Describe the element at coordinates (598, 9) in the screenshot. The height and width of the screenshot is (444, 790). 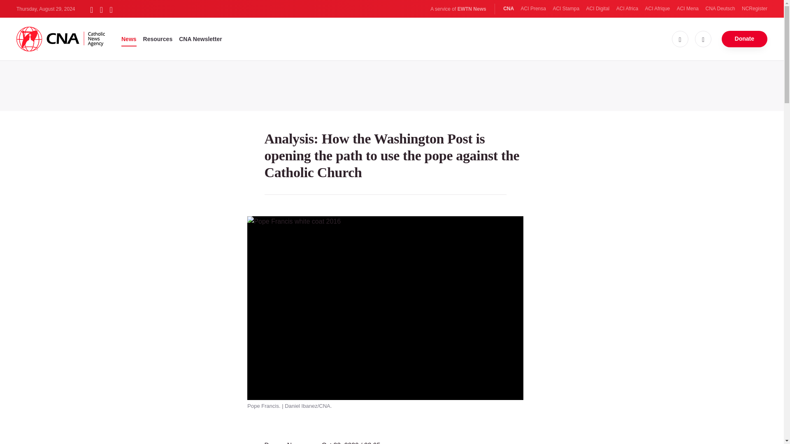
I see `ACI Digital` at that location.